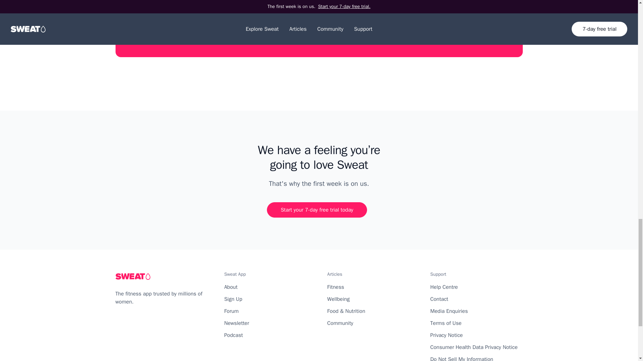 The image size is (643, 361). What do you see at coordinates (230, 287) in the screenshot?
I see `About` at bounding box center [230, 287].